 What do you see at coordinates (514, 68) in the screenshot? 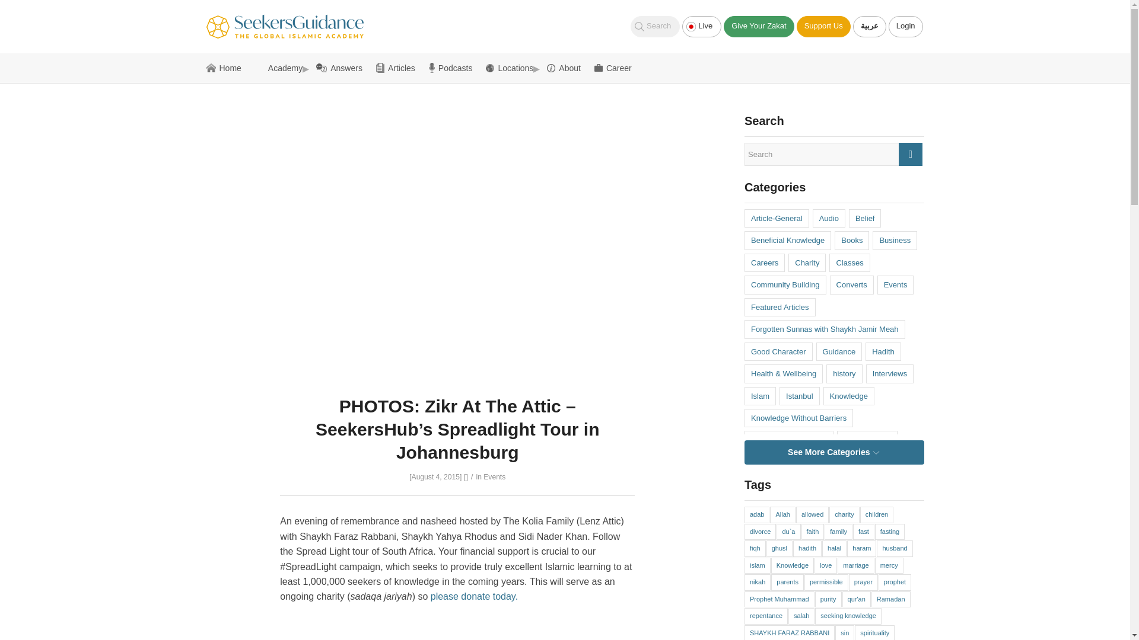
I see `Locations` at bounding box center [514, 68].